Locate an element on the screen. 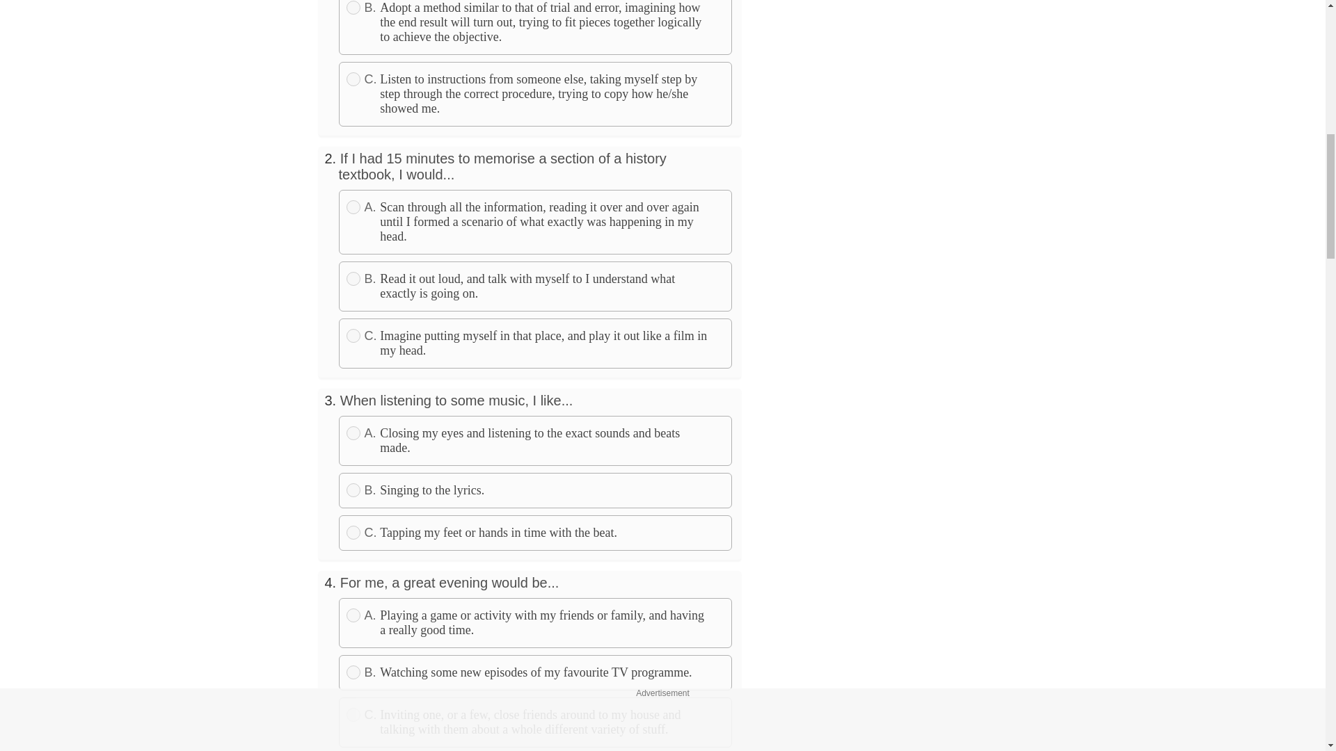  on is located at coordinates (353, 672).